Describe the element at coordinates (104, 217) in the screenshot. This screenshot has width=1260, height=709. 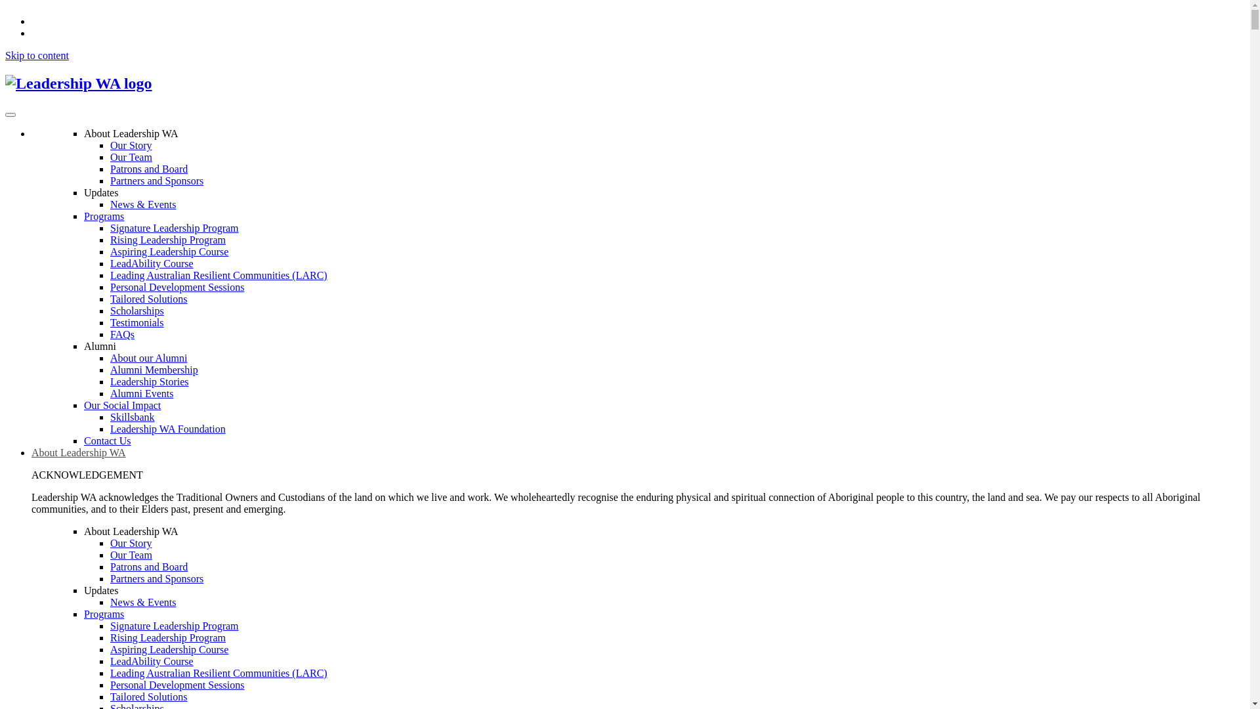
I see `Programs` at that location.